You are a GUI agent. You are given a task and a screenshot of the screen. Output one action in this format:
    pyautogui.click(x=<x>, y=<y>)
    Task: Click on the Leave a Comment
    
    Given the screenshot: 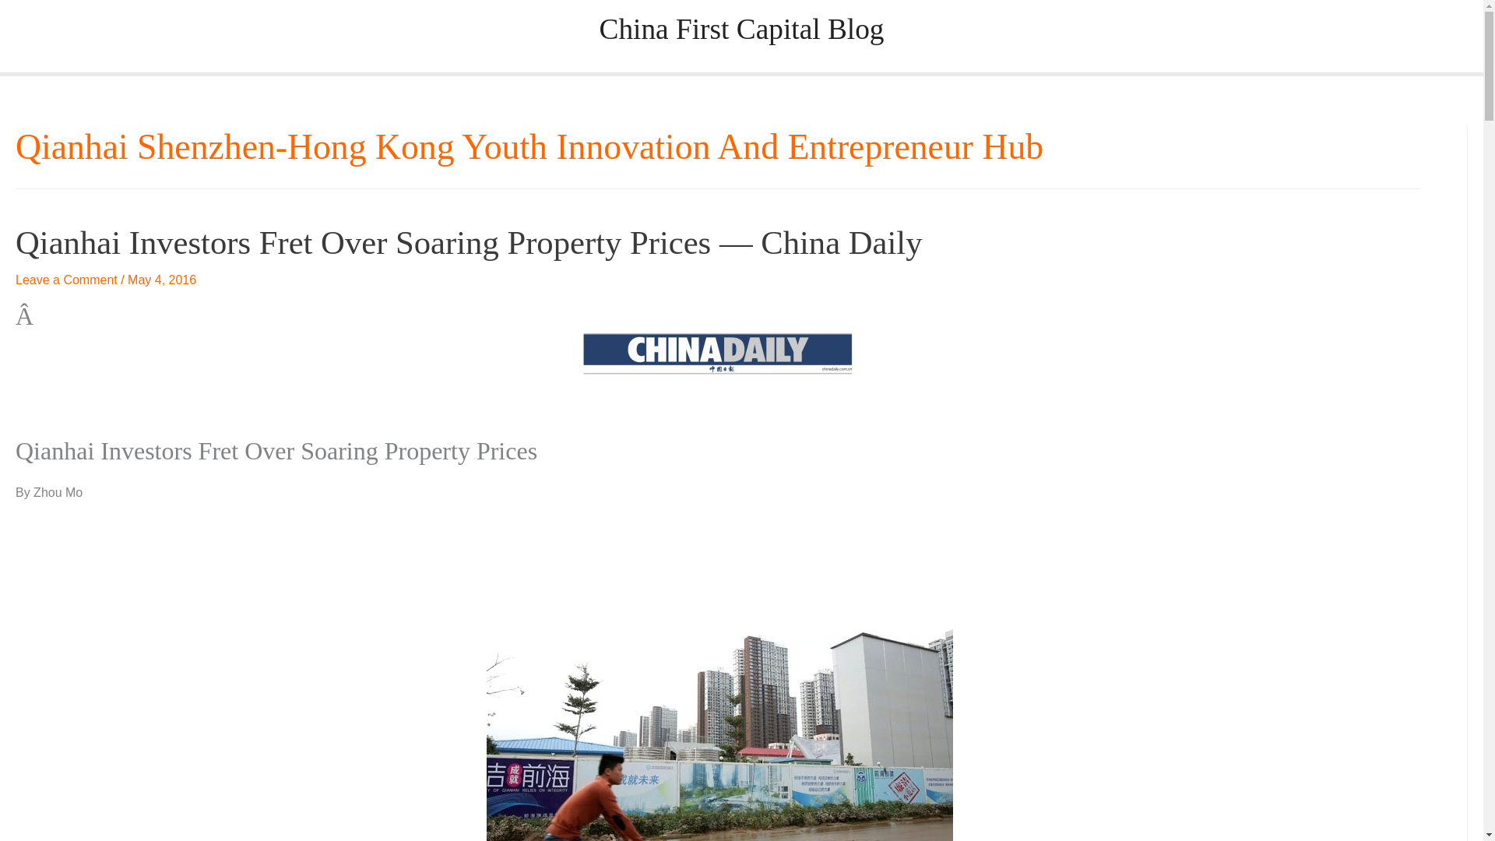 What is the action you would take?
    pyautogui.click(x=66, y=280)
    